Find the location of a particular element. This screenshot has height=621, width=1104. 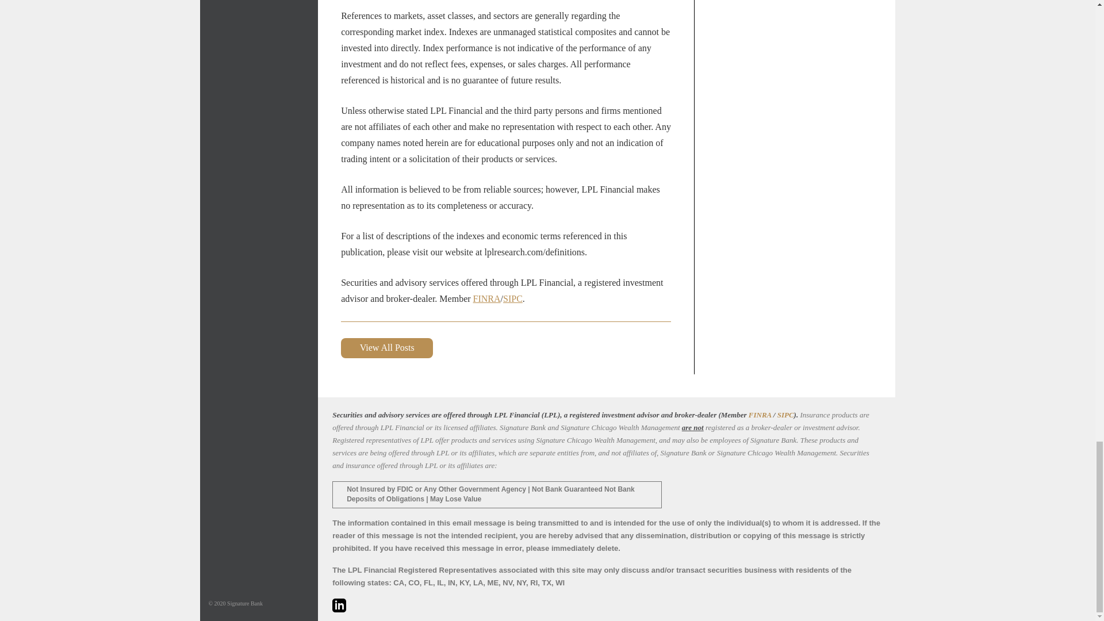

FINRA is located at coordinates (487, 298).